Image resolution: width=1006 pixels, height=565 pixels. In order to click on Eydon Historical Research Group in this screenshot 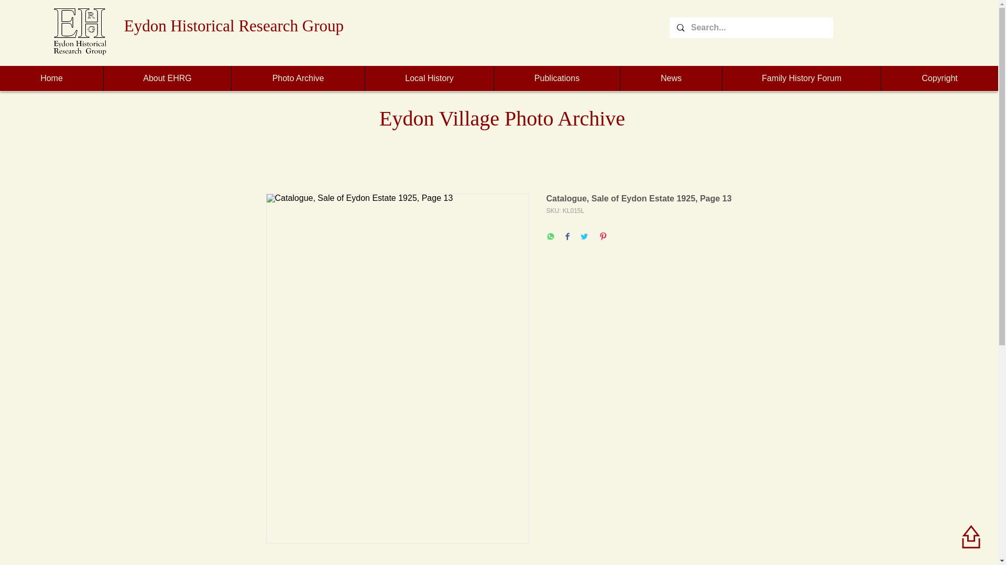, I will do `click(234, 26)`.